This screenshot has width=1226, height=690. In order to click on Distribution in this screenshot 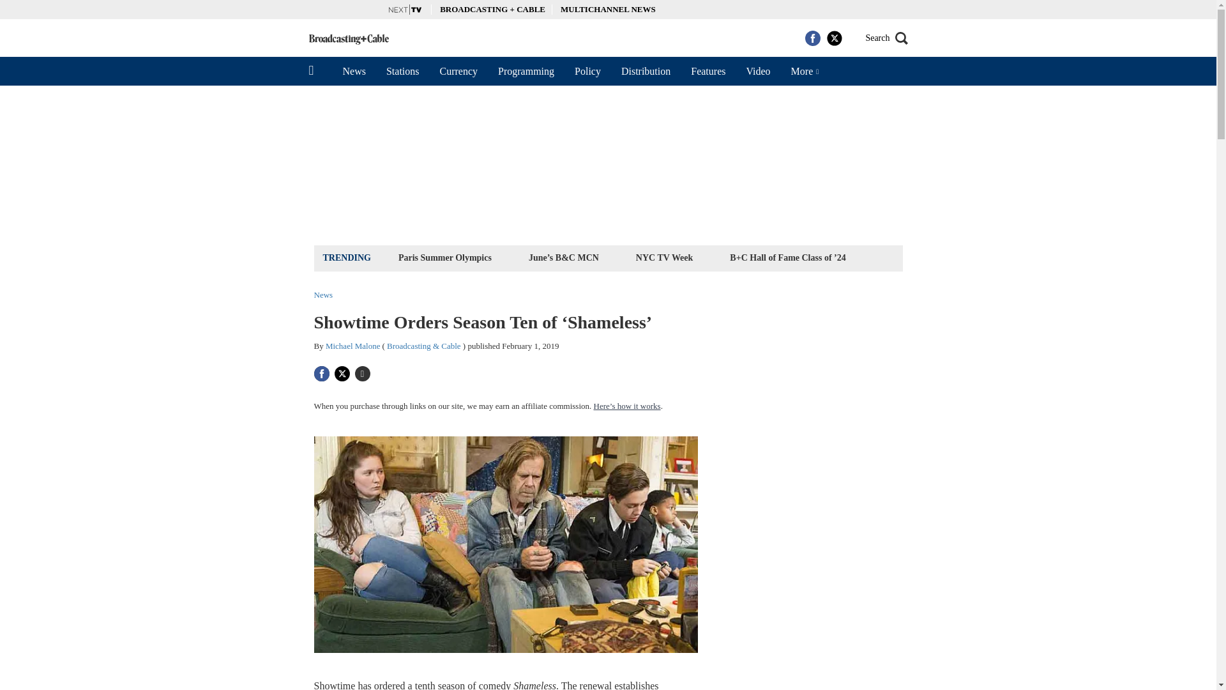, I will do `click(645, 71)`.